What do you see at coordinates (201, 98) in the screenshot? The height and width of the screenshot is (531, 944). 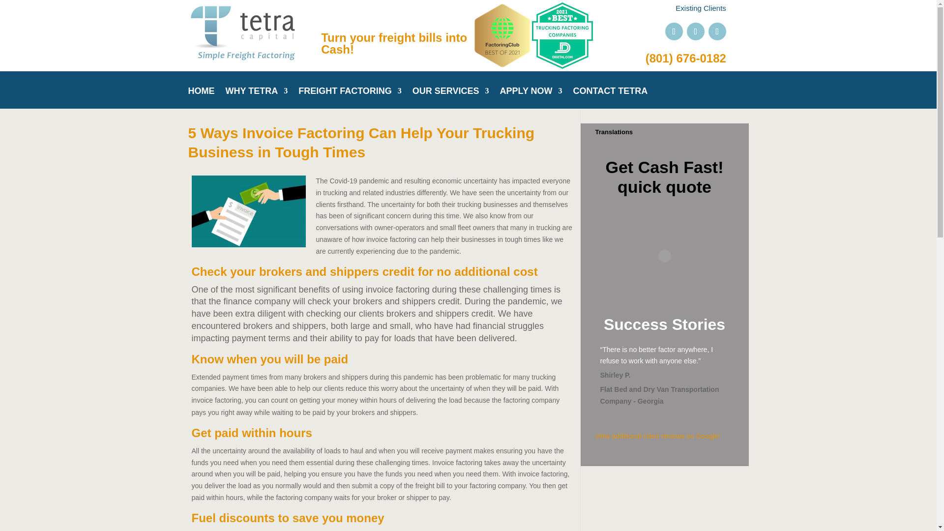 I see `HOME` at bounding box center [201, 98].